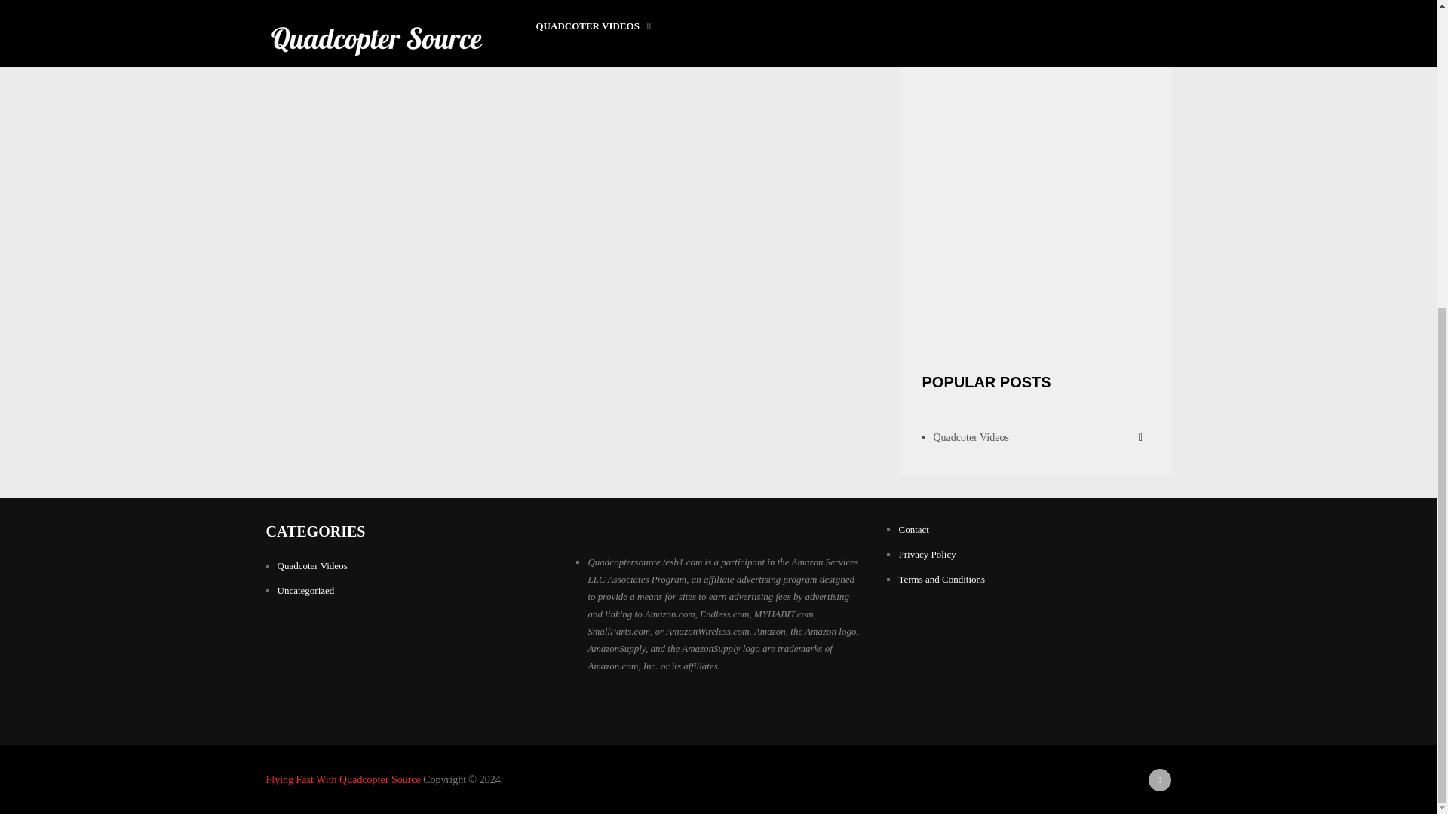 The width and height of the screenshot is (1448, 814). I want to click on Quadcoter Videos, so click(312, 565).